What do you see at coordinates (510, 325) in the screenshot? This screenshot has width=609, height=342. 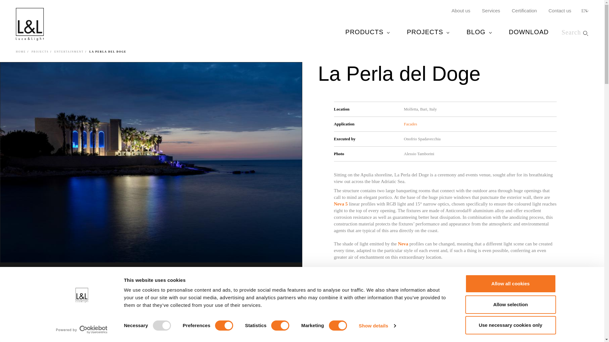 I see `Use necessary cookies only` at bounding box center [510, 325].